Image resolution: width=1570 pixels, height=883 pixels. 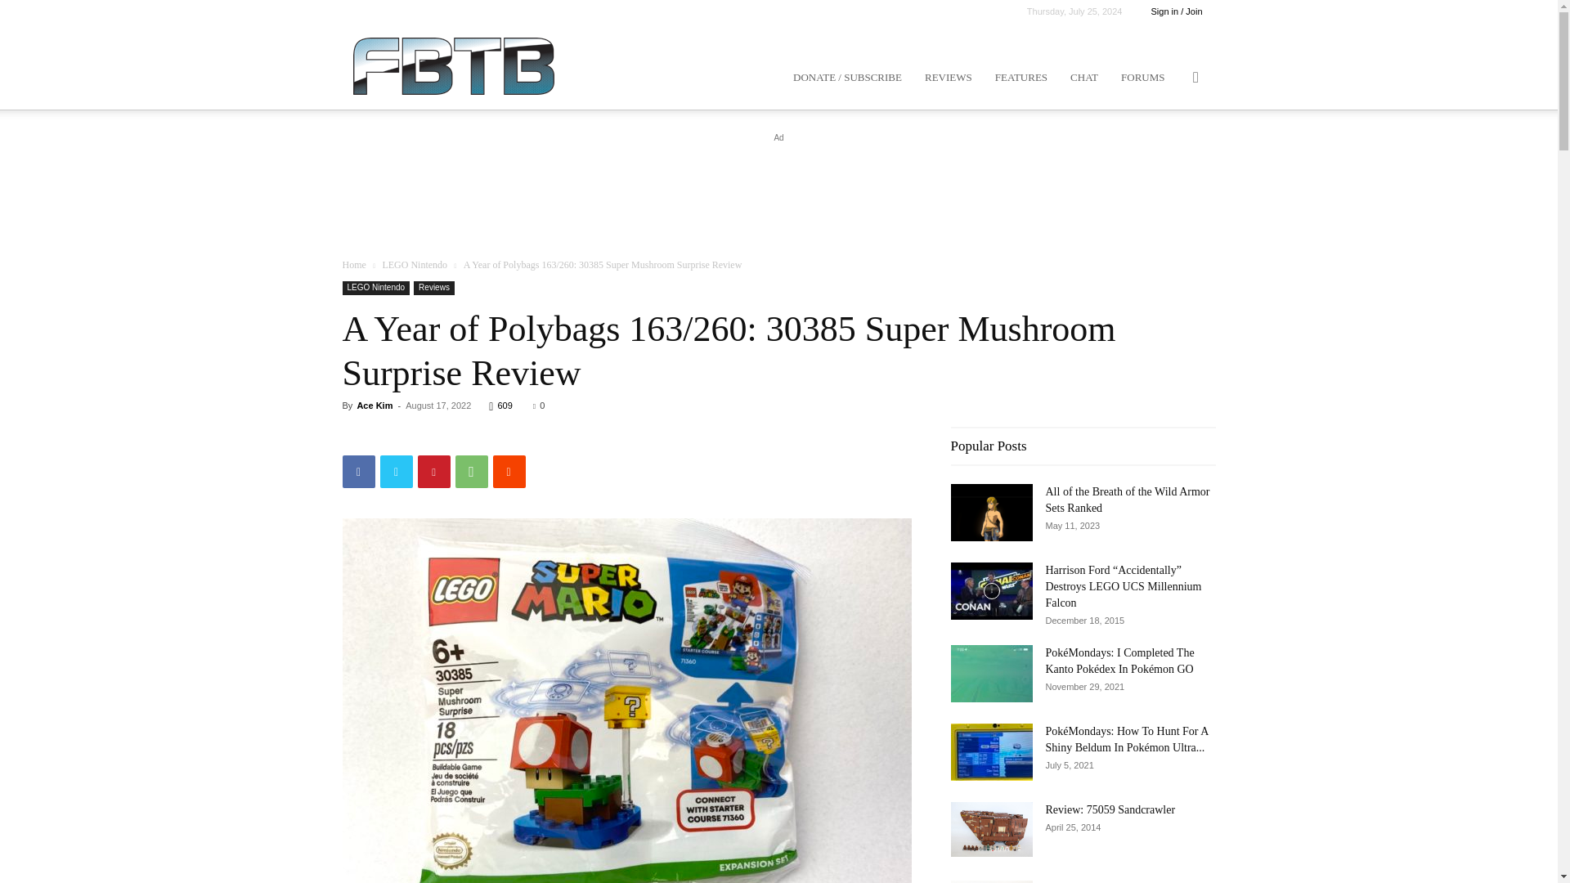 I want to click on REVIEWS, so click(x=949, y=77).